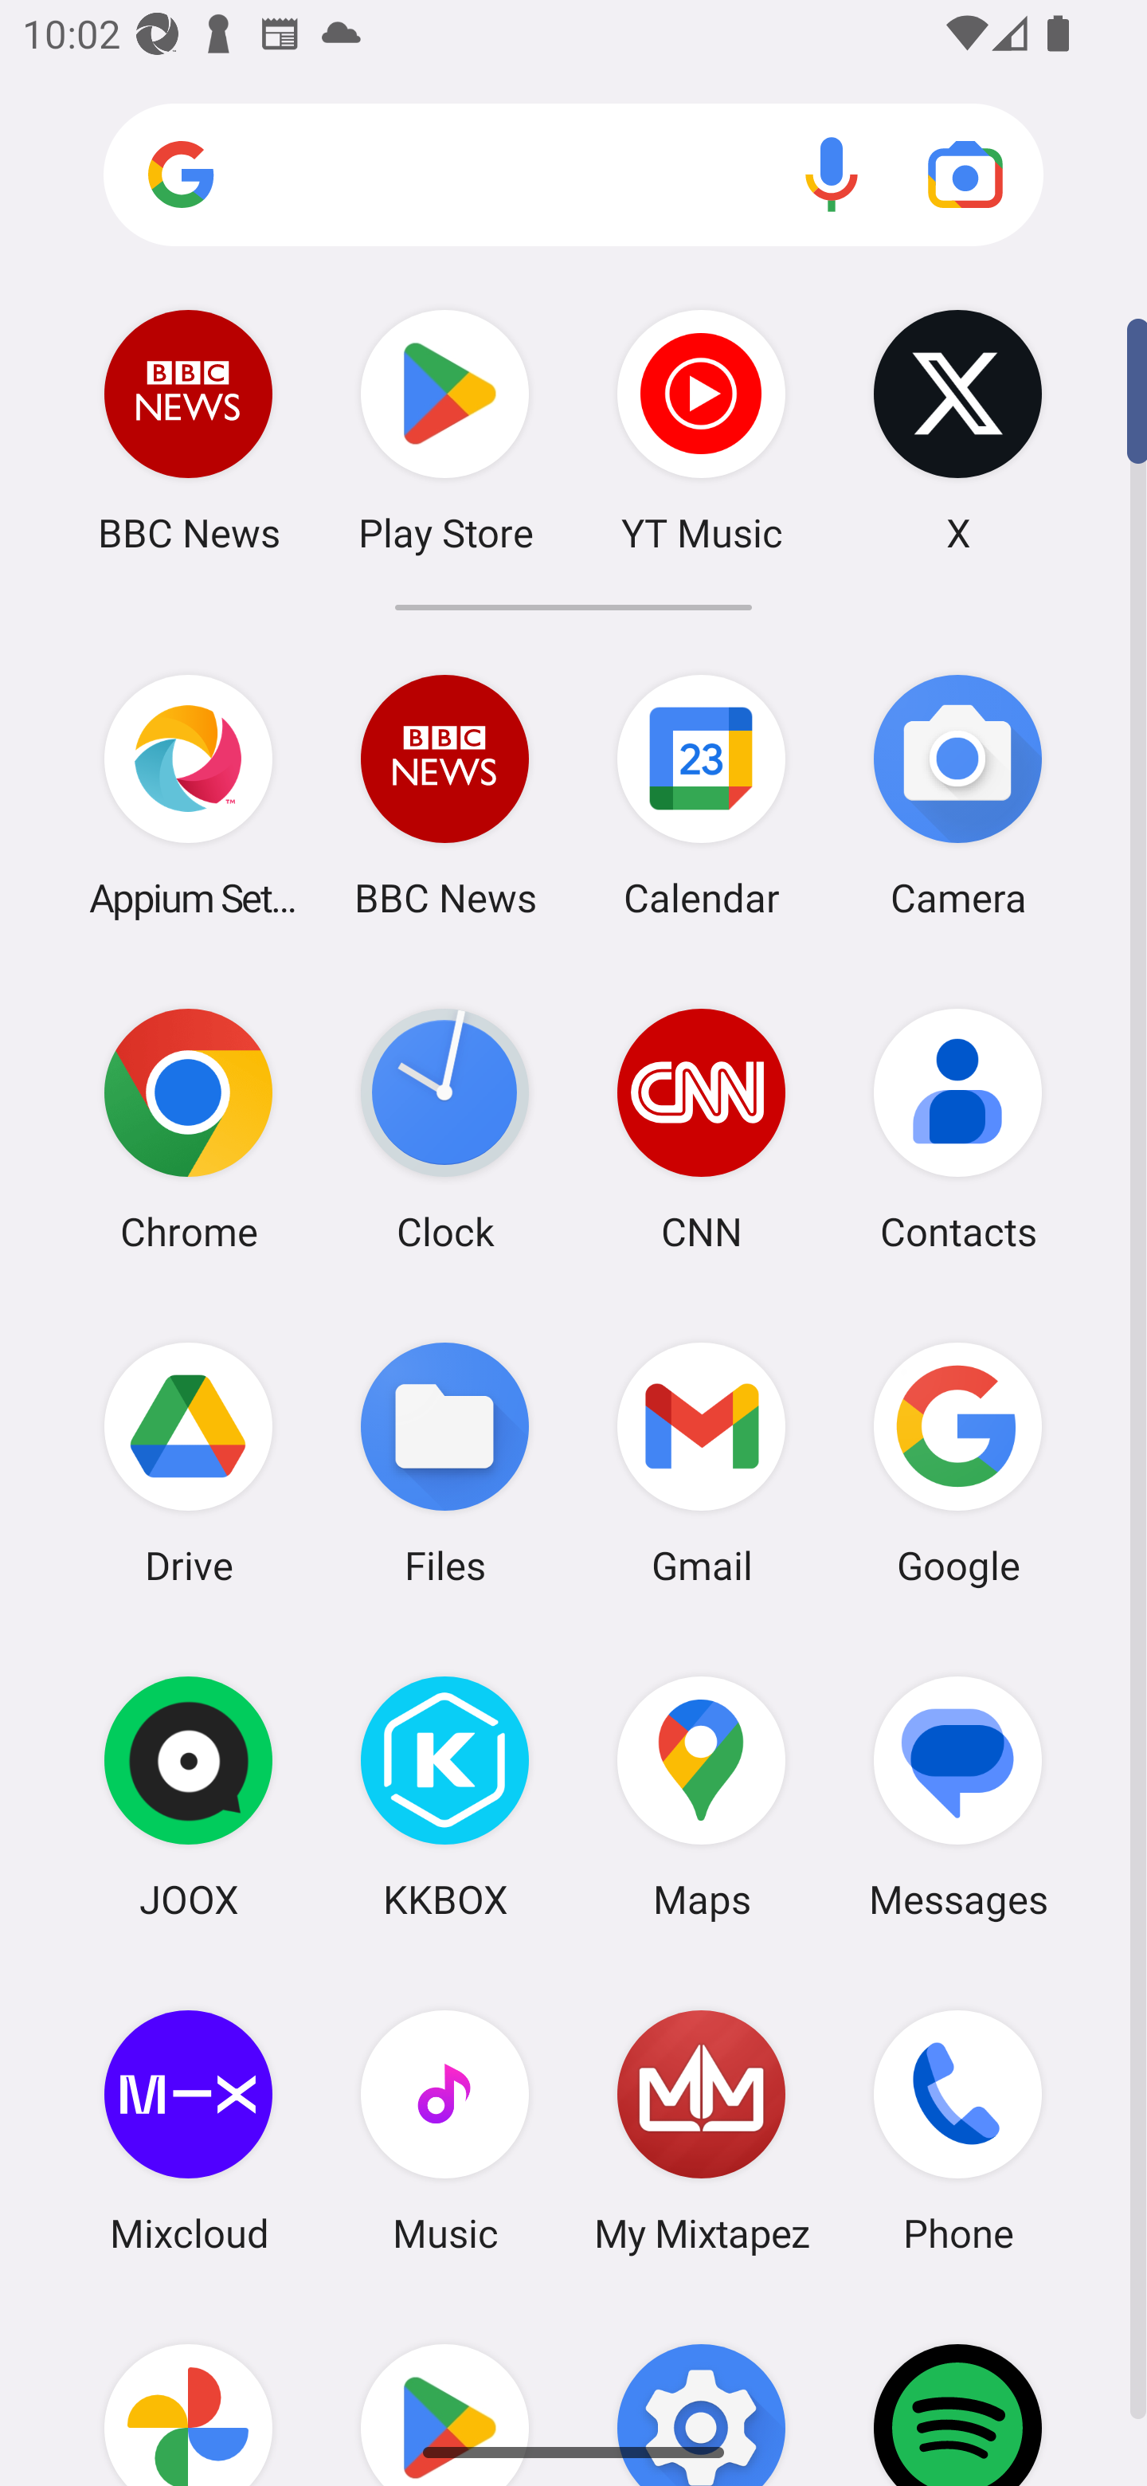 The image size is (1147, 2486). I want to click on Phone, so click(957, 2130).